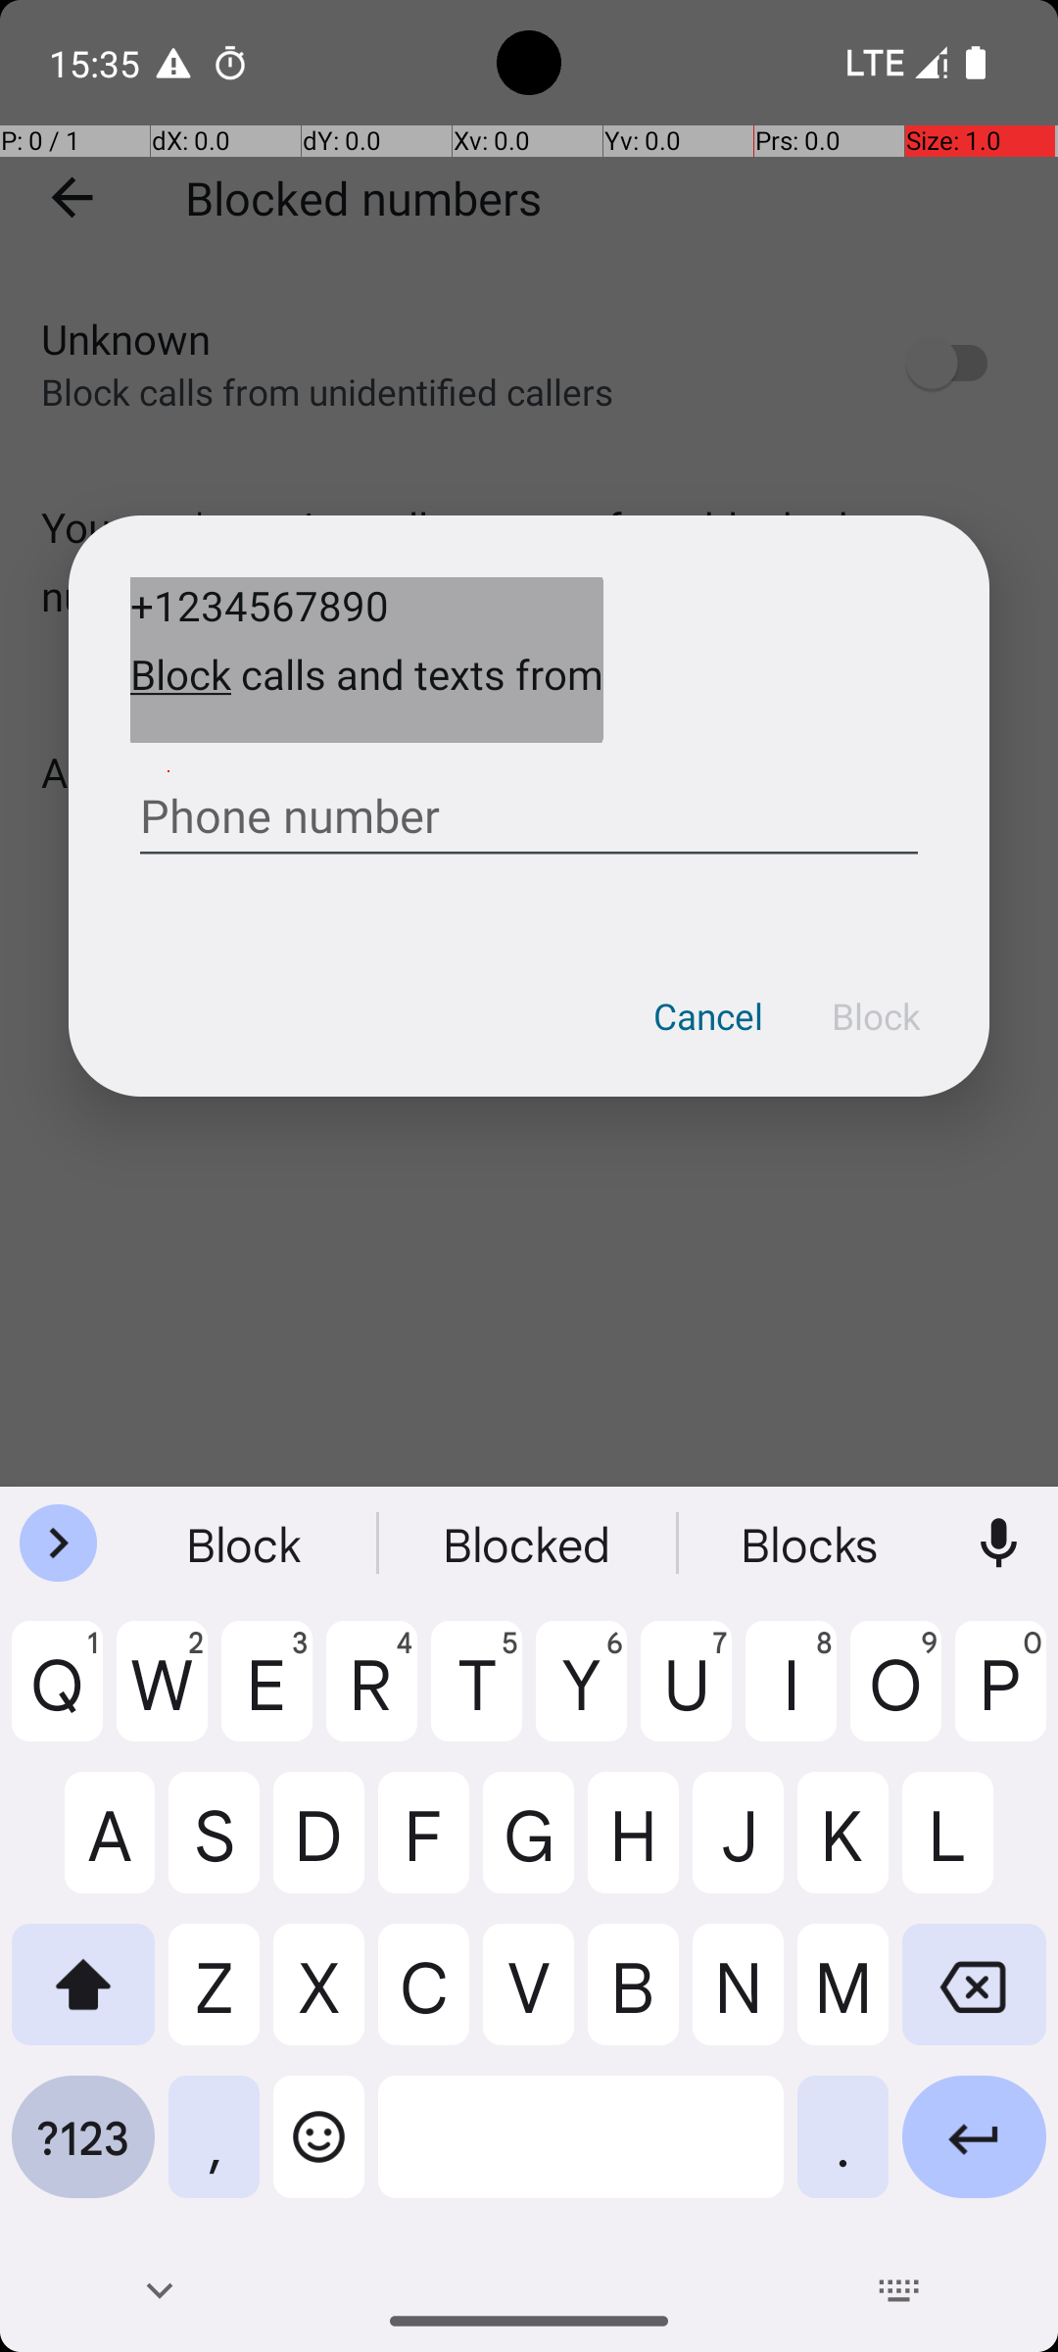  I want to click on Phone number, so click(529, 808).